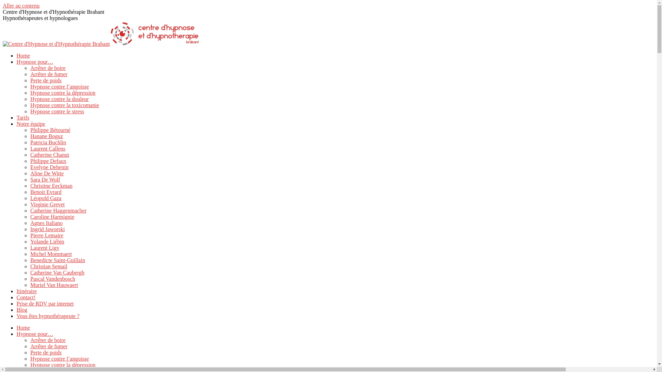 This screenshot has width=662, height=372. Describe the element at coordinates (49, 267) in the screenshot. I see `Christian Semail` at that location.